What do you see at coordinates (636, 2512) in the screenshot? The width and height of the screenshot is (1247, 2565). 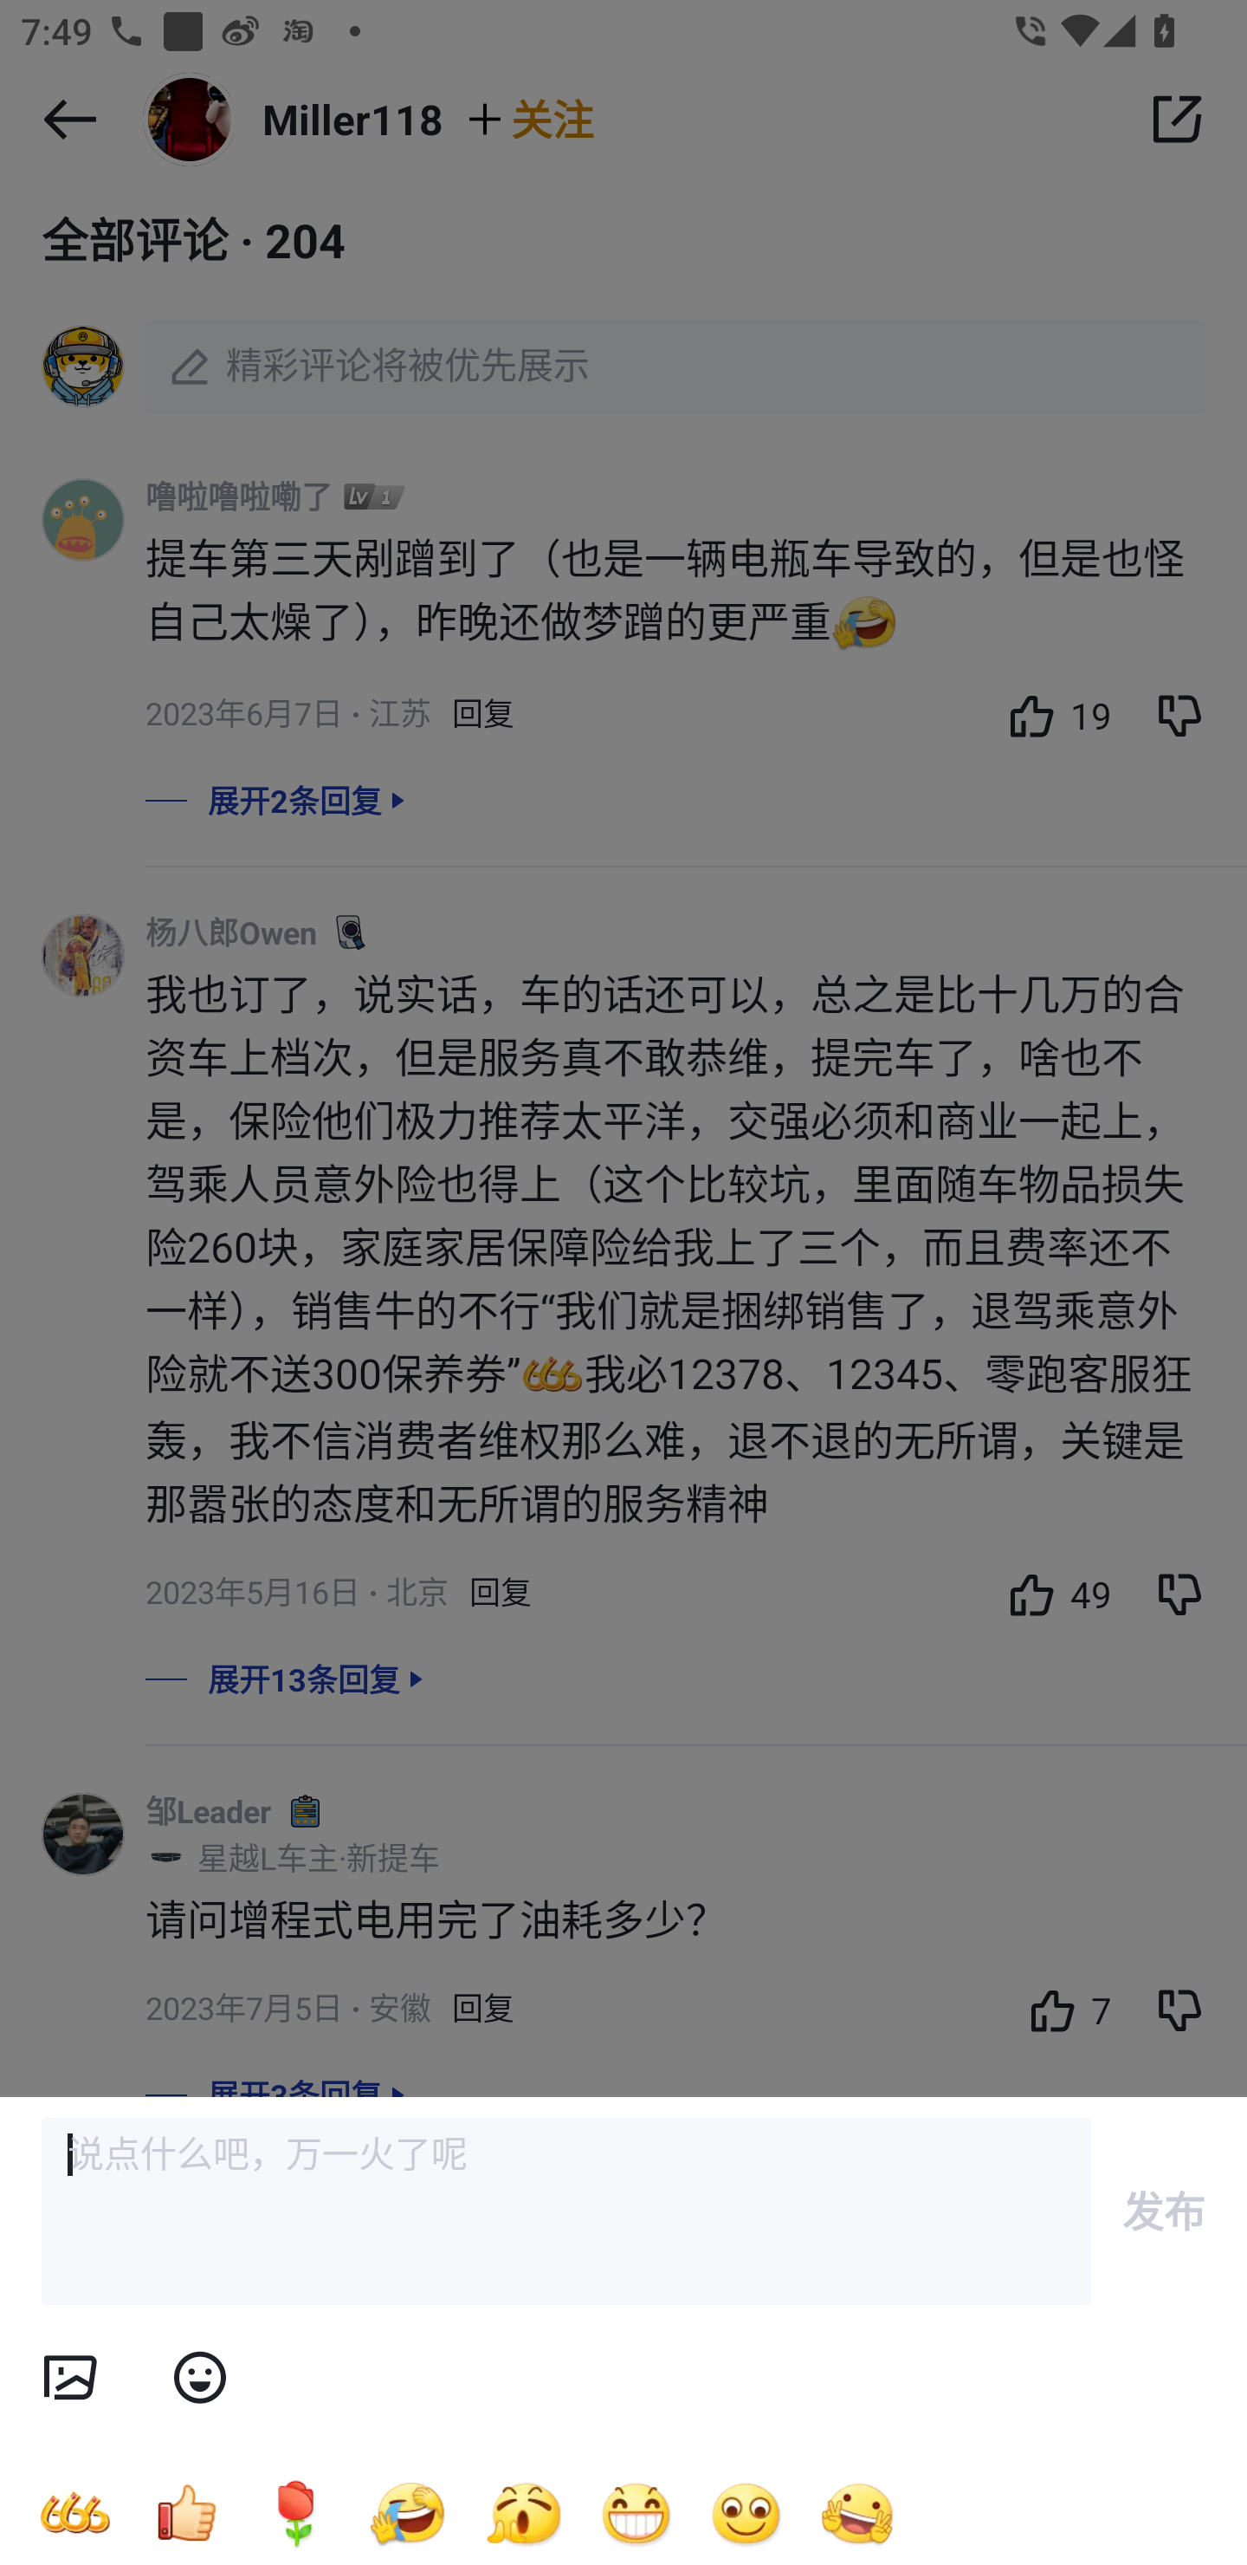 I see `[呲牙]` at bounding box center [636, 2512].